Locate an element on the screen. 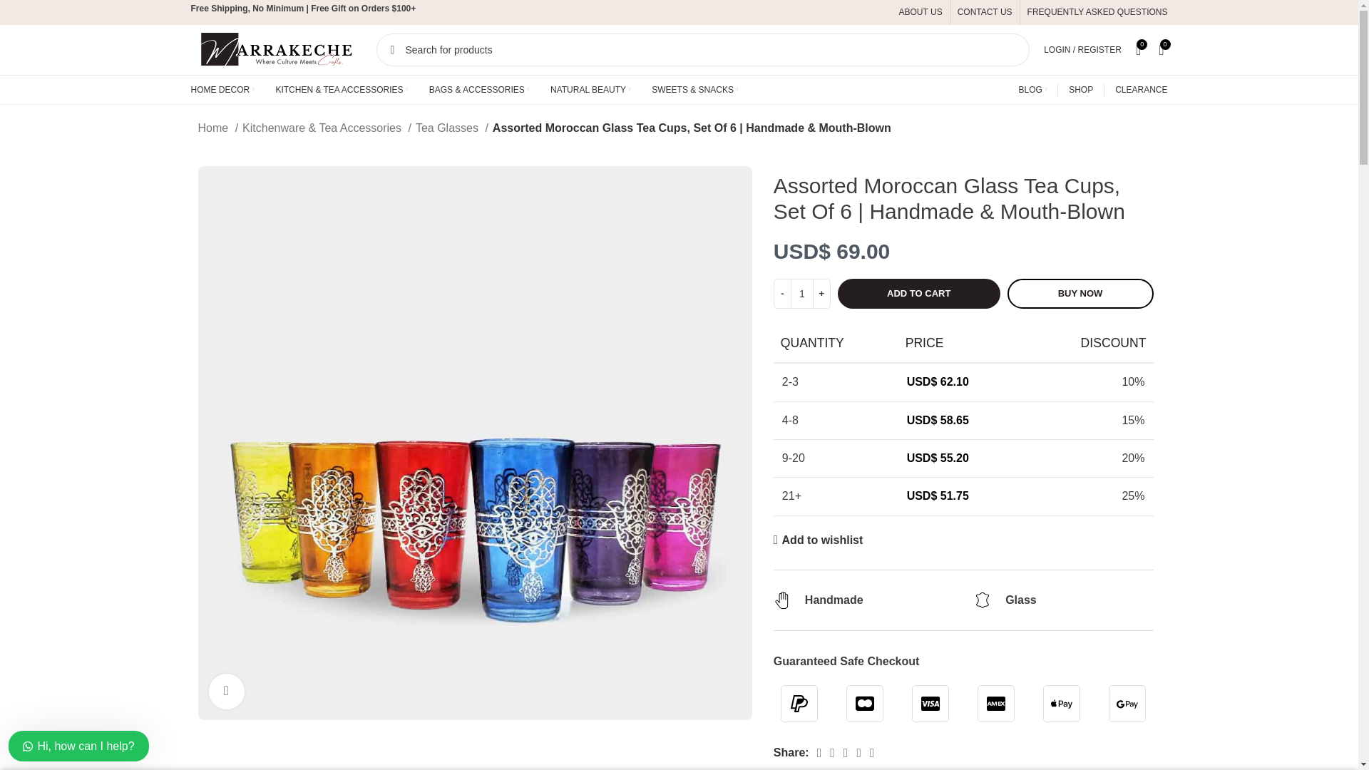 This screenshot has height=770, width=1369. Search for products is located at coordinates (703, 50).